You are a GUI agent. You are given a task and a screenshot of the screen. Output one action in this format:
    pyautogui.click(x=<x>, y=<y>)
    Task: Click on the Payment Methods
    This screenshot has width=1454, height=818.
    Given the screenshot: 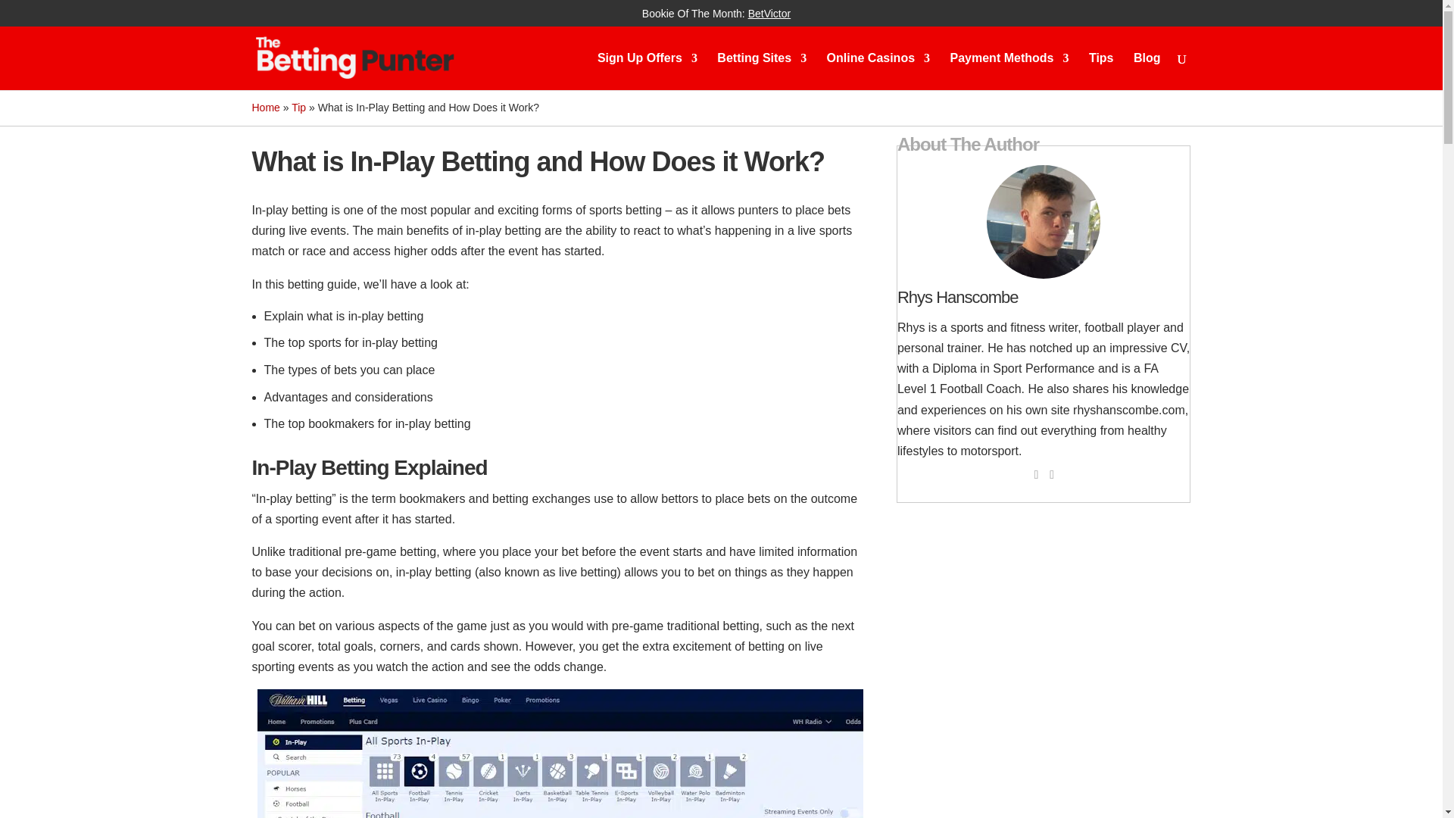 What is the action you would take?
    pyautogui.click(x=1009, y=71)
    